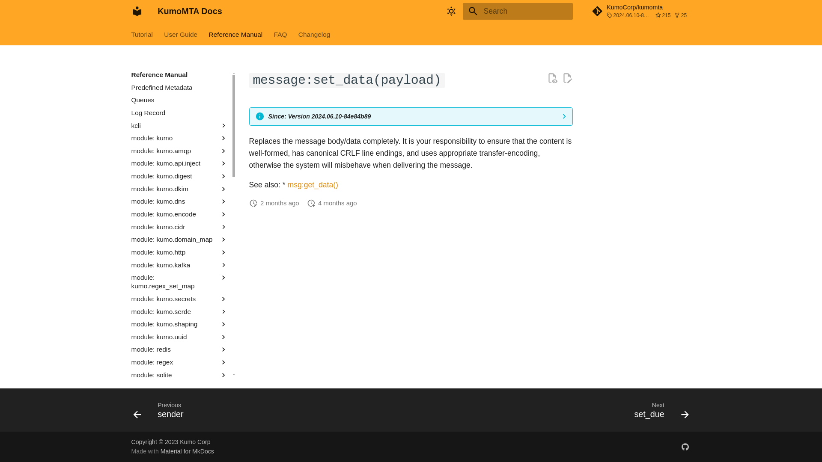  Describe the element at coordinates (685, 446) in the screenshot. I see `github.com` at that location.